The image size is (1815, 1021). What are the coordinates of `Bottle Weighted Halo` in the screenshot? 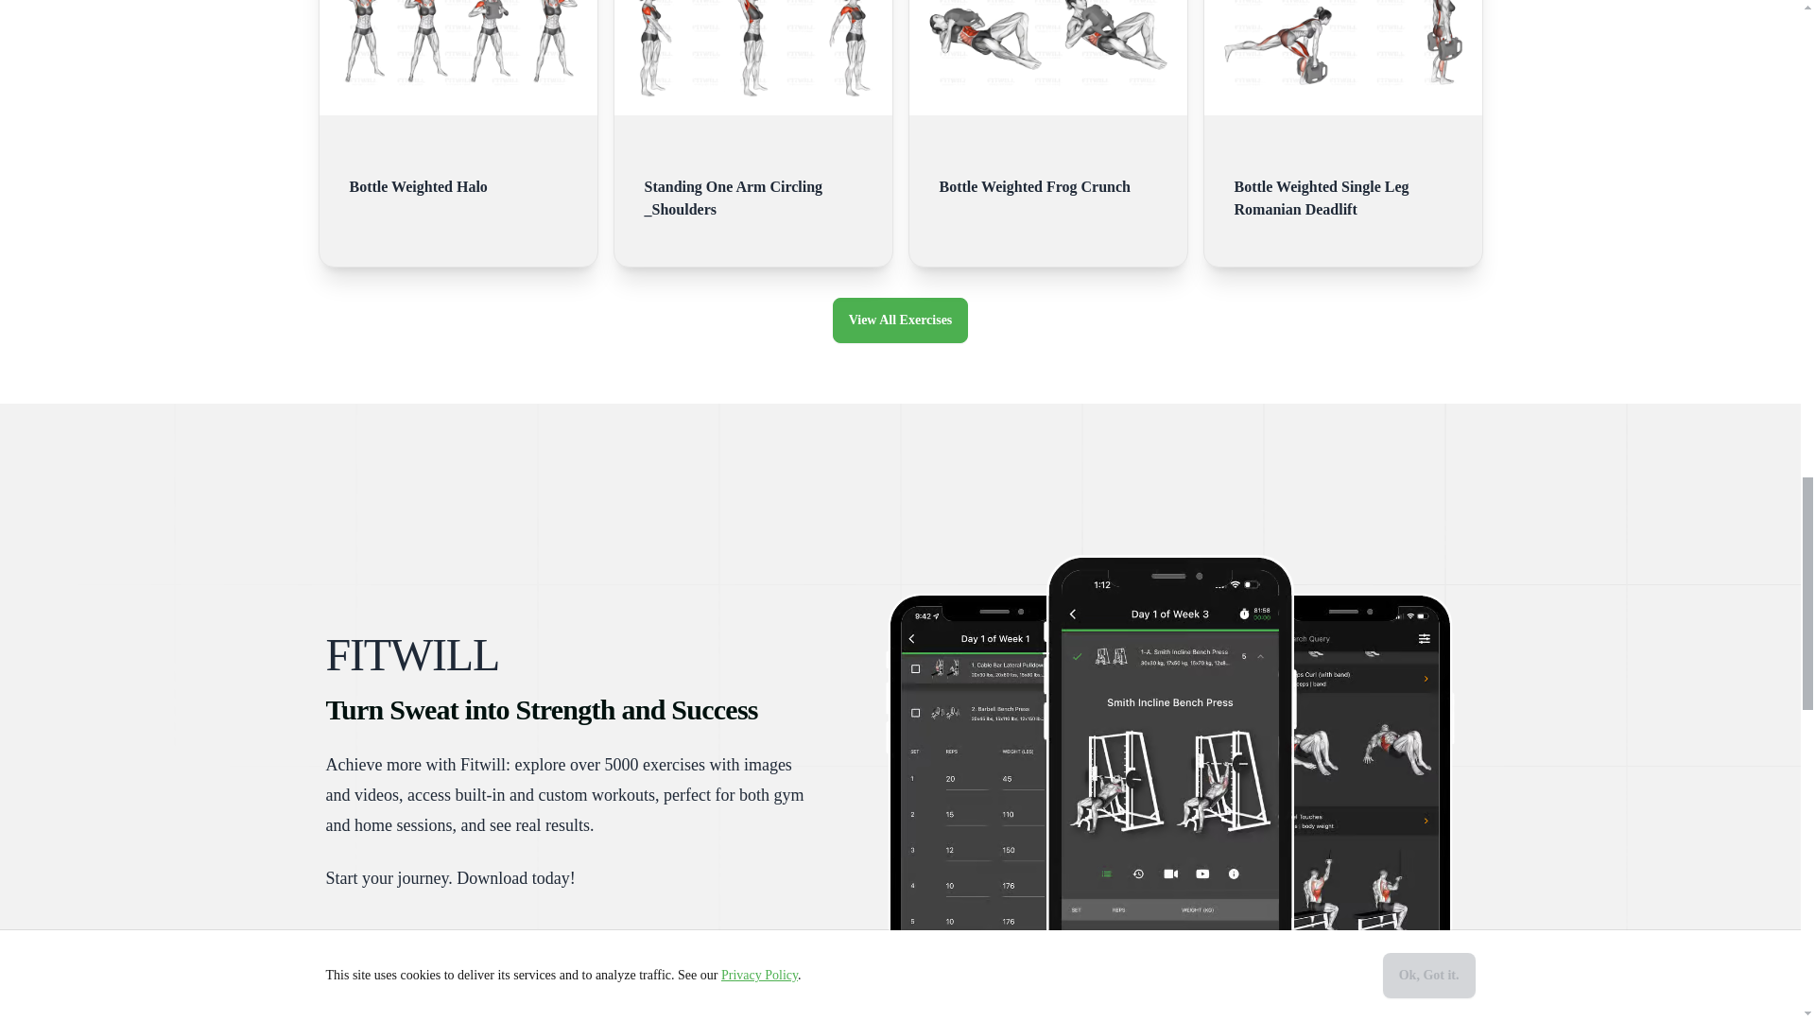 It's located at (458, 180).